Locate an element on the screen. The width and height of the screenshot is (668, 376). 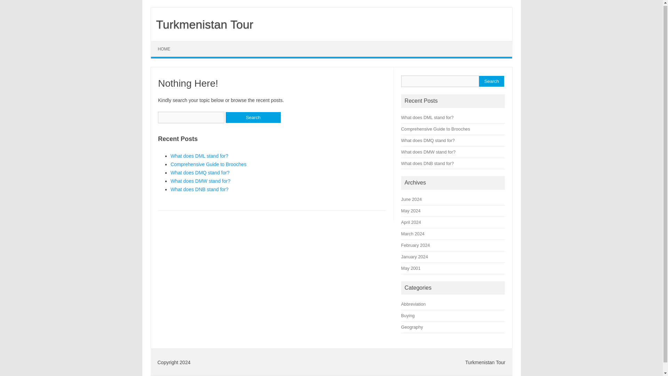
Skip to content is located at coordinates (167, 43).